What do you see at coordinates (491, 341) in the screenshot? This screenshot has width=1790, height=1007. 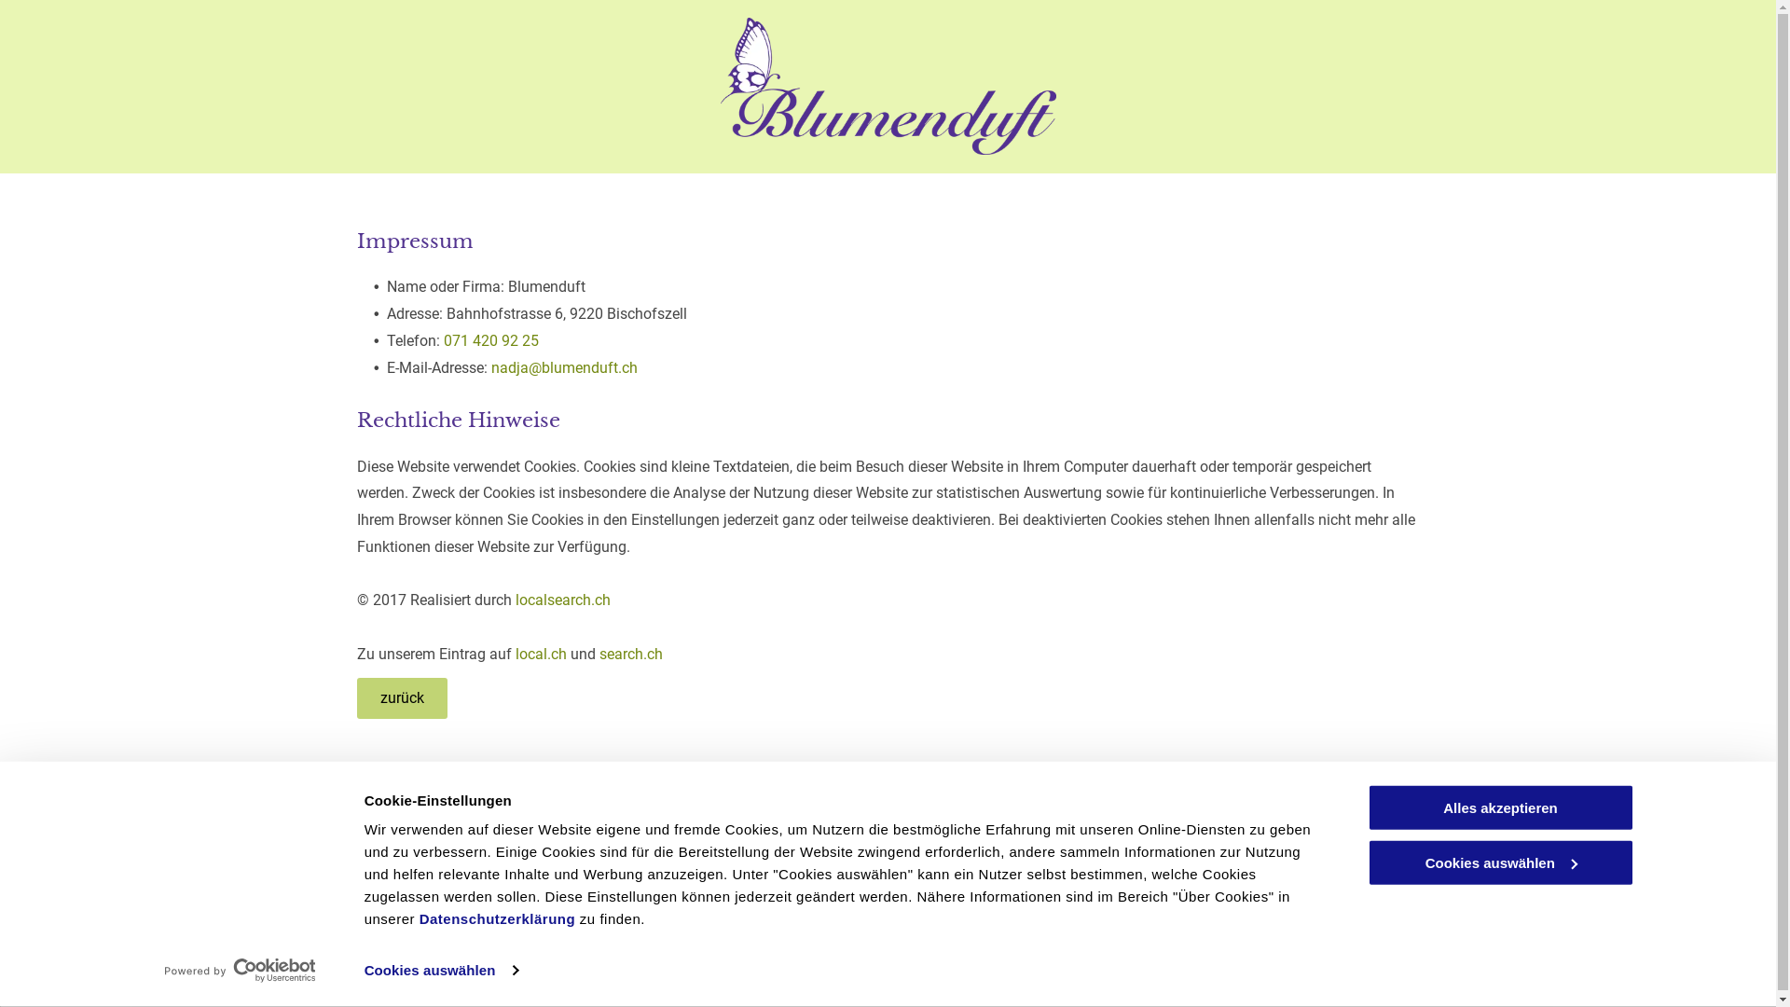 I see `071 420 92 25` at bounding box center [491, 341].